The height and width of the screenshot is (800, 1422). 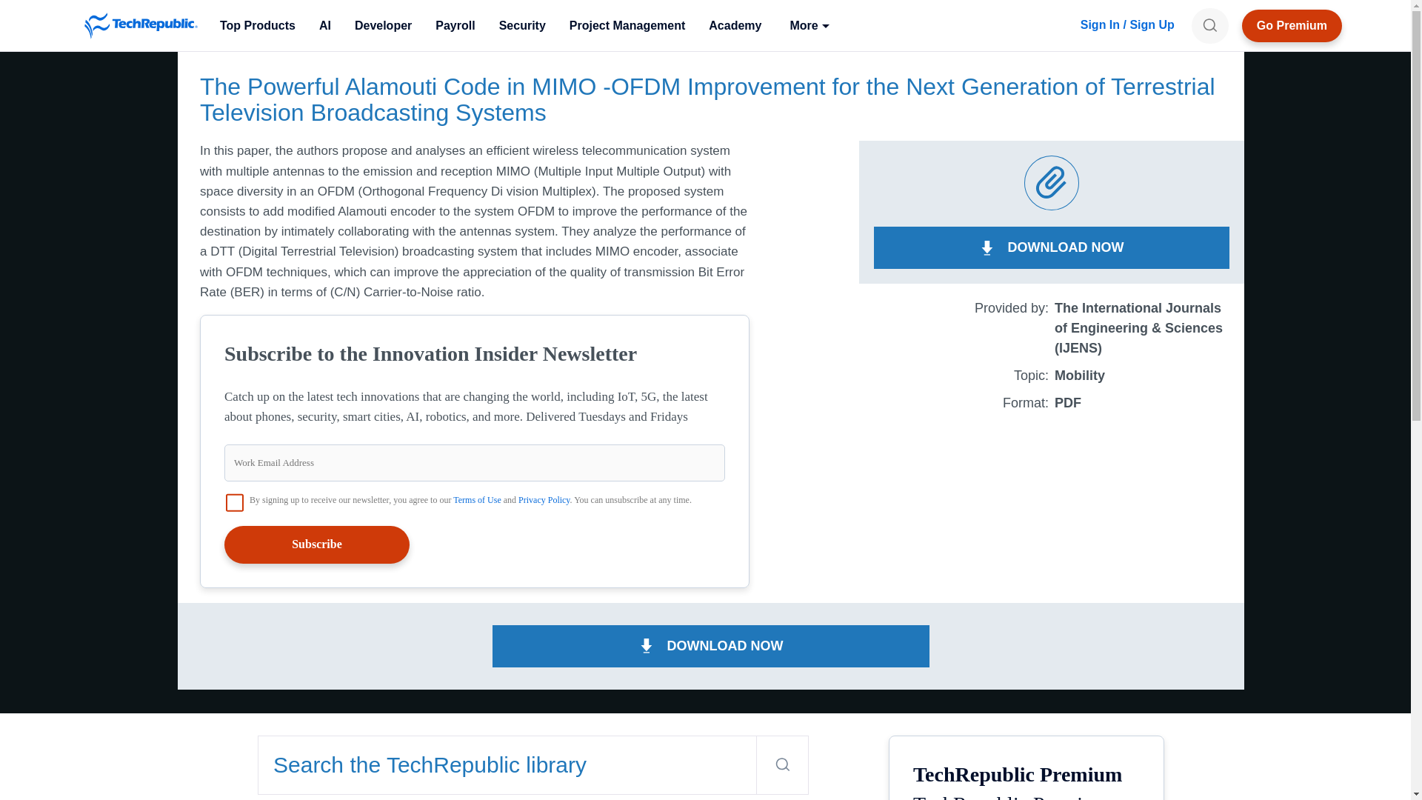 I want to click on DOWNLOAD NOW, so click(x=1052, y=247).